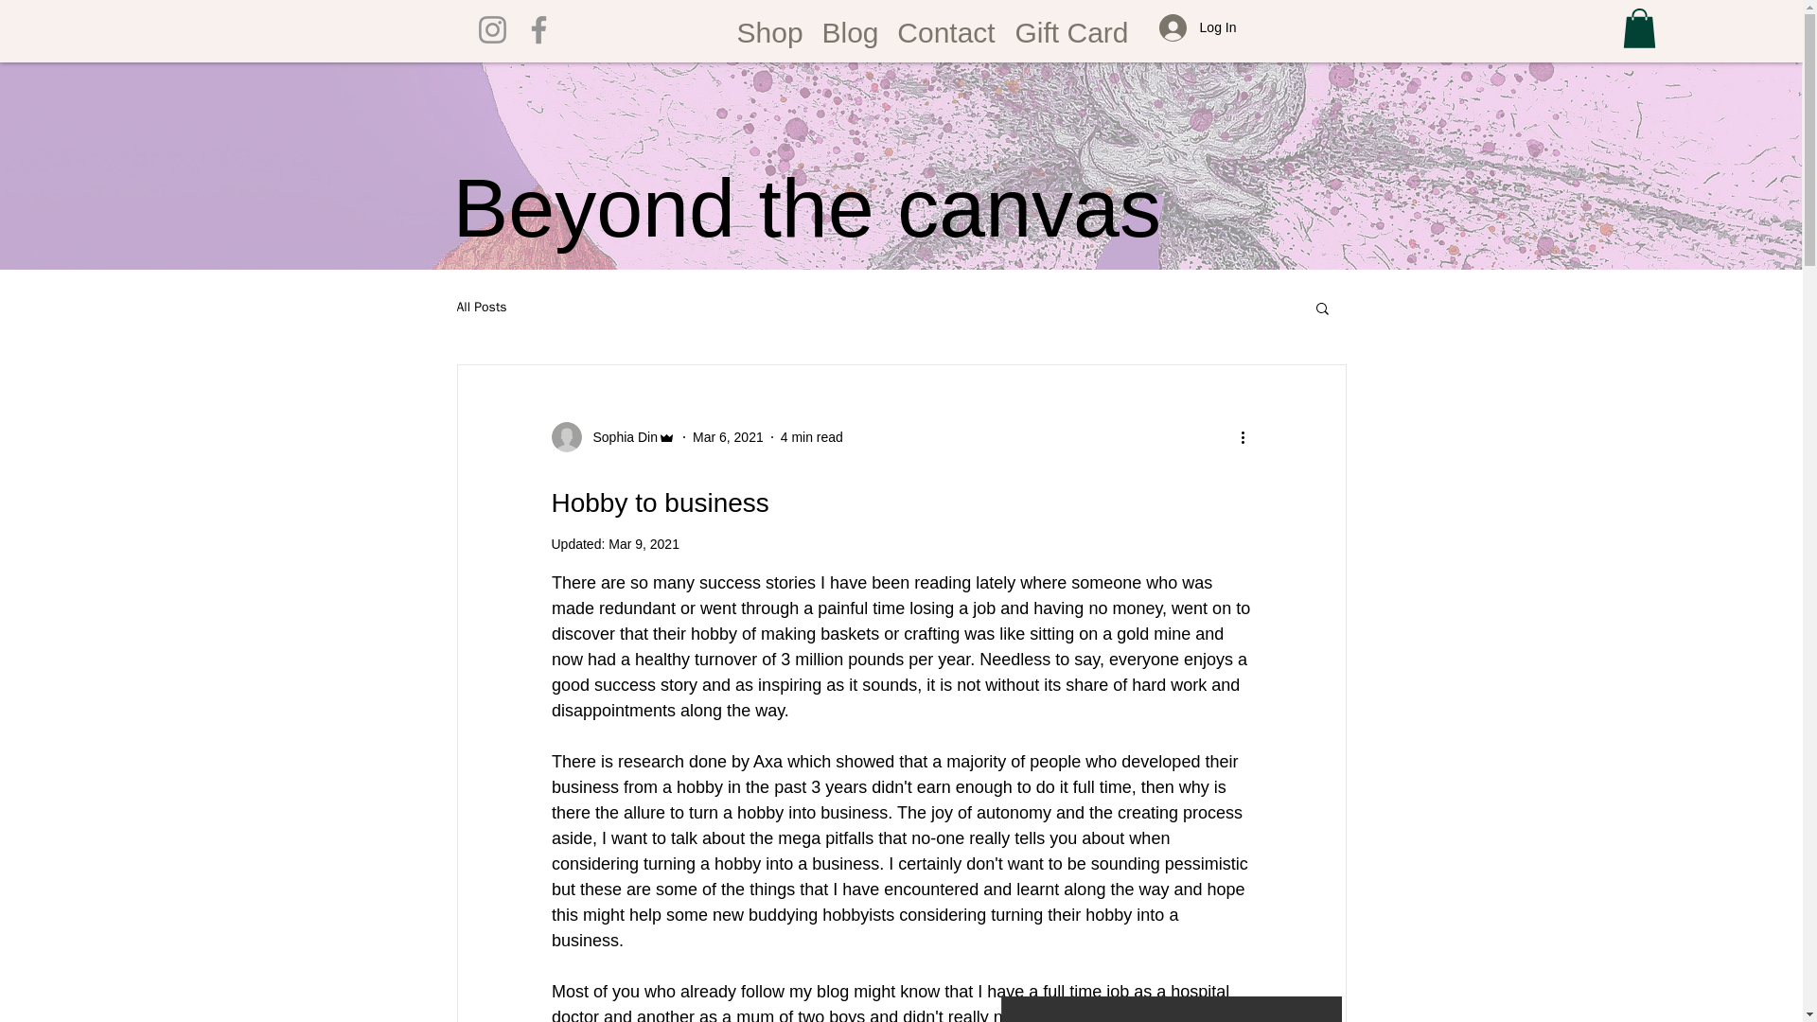 Image resolution: width=1817 pixels, height=1022 pixels. What do you see at coordinates (481, 307) in the screenshot?
I see `All Posts` at bounding box center [481, 307].